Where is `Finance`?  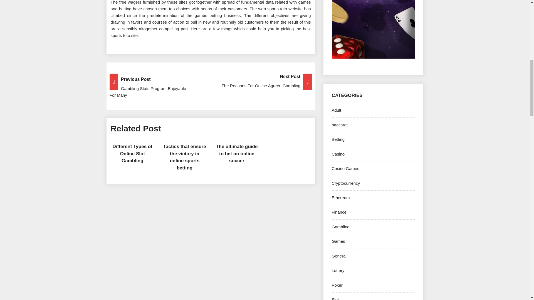 Finance is located at coordinates (339, 212).